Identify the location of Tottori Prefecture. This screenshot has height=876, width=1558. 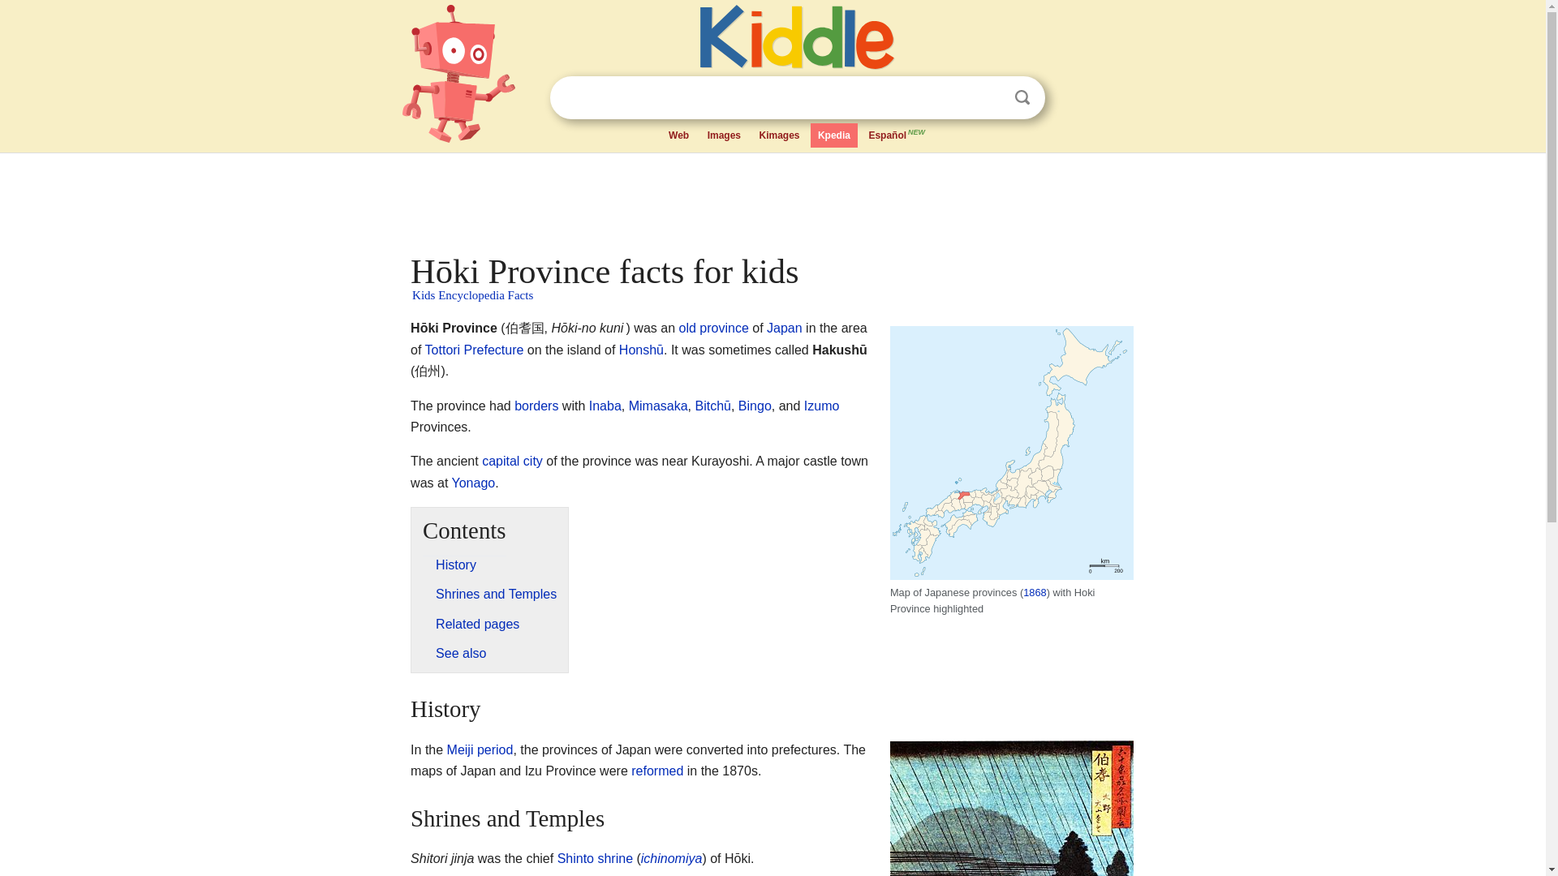
(474, 350).